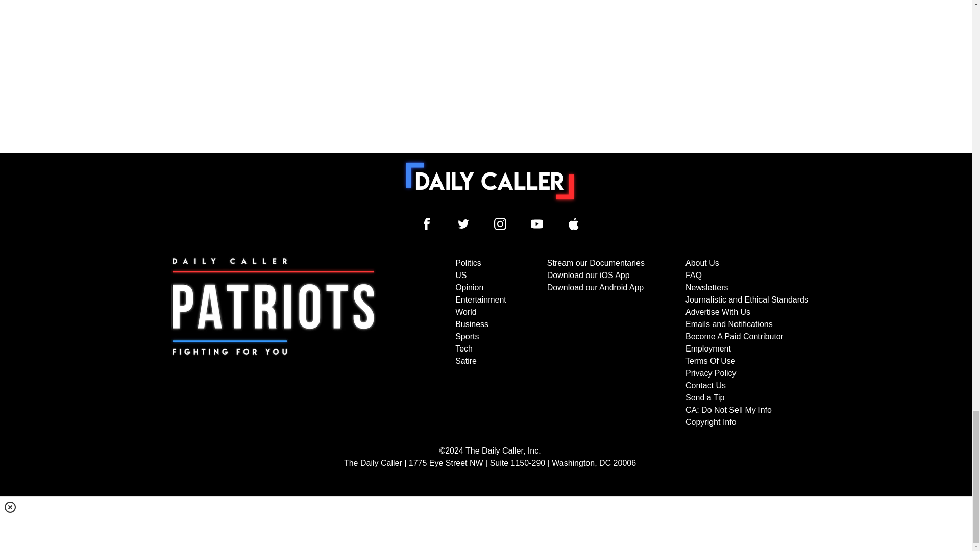 The image size is (980, 551). I want to click on Daily Caller Instagram, so click(500, 223).